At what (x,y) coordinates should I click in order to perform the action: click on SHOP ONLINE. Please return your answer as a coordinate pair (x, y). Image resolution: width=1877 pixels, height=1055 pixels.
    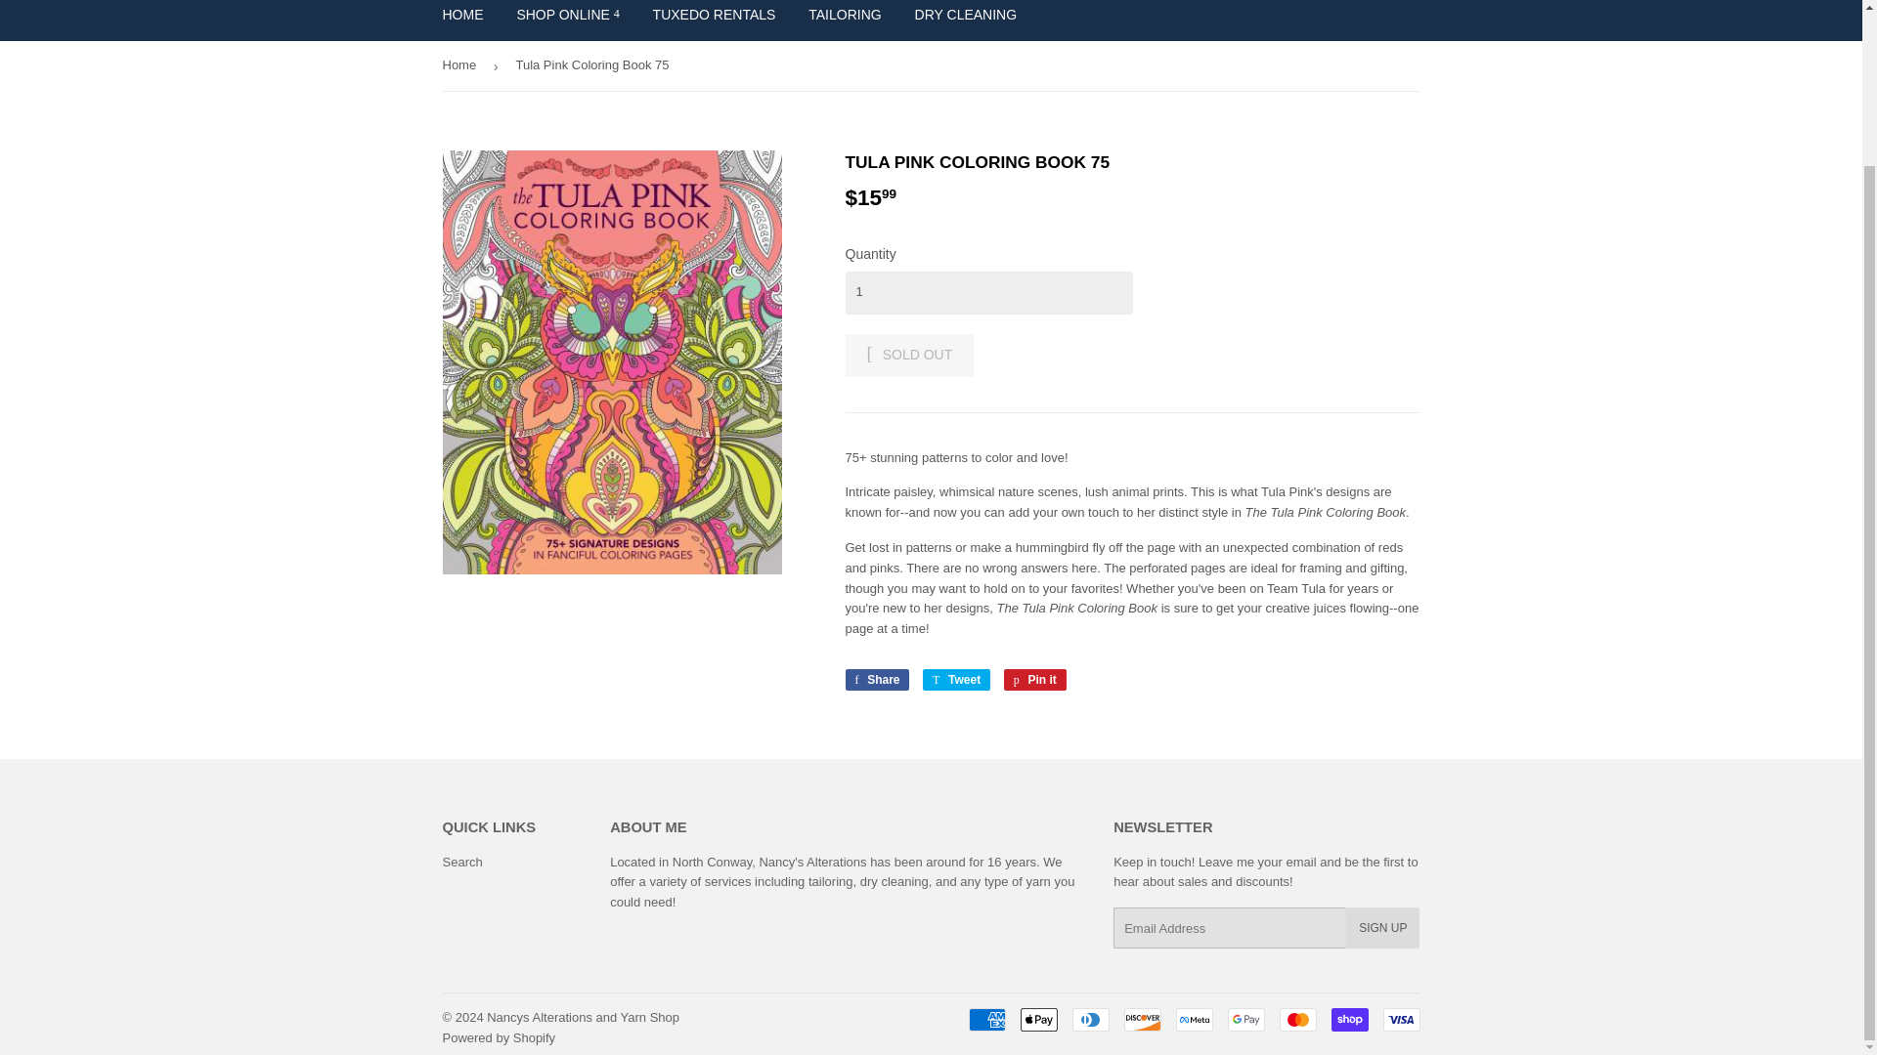
    Looking at the image, I should click on (567, 20).